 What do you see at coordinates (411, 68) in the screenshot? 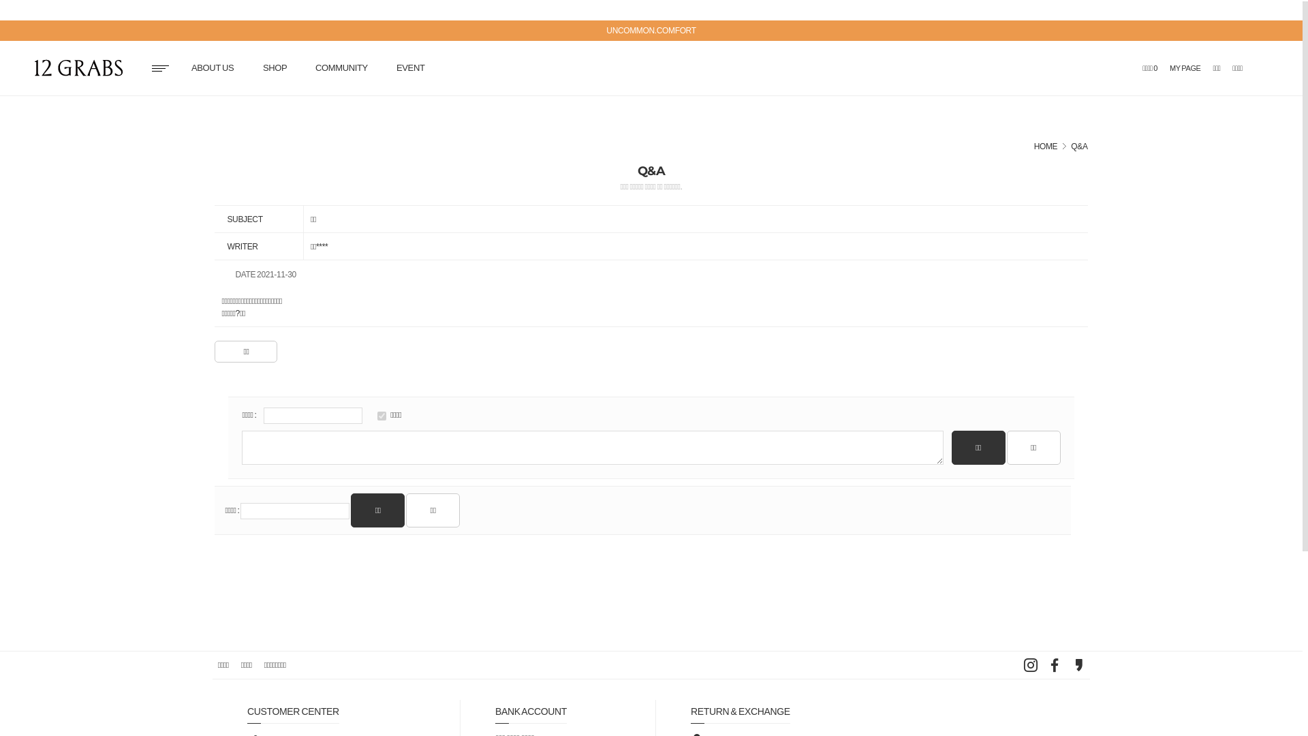
I see `EVENT` at bounding box center [411, 68].